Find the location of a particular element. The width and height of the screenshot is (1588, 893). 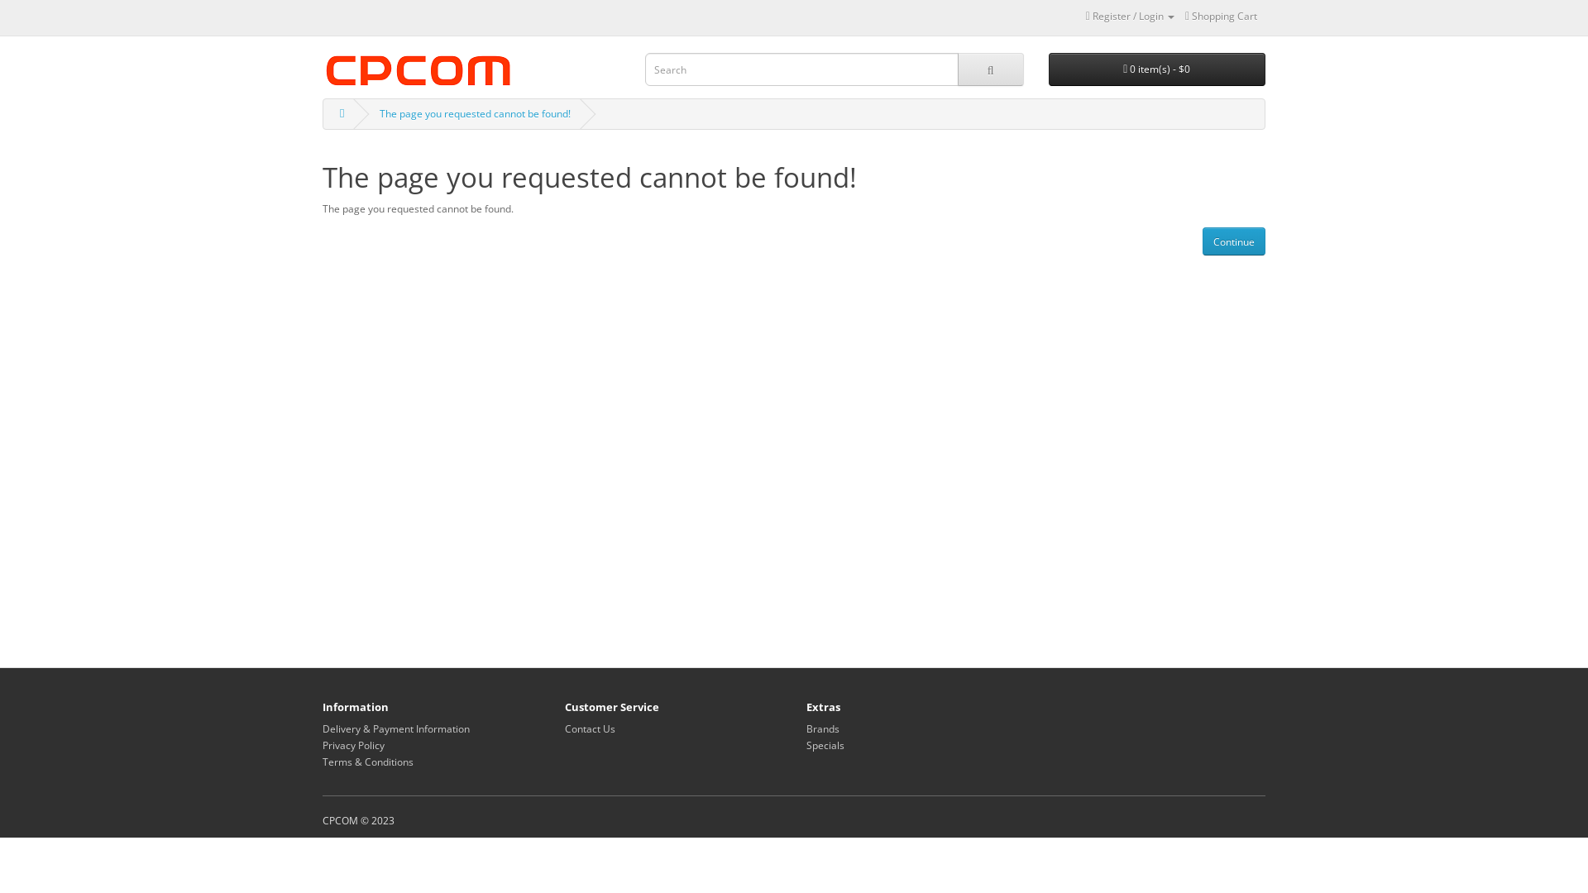

Terms & Conditions is located at coordinates (368, 762).